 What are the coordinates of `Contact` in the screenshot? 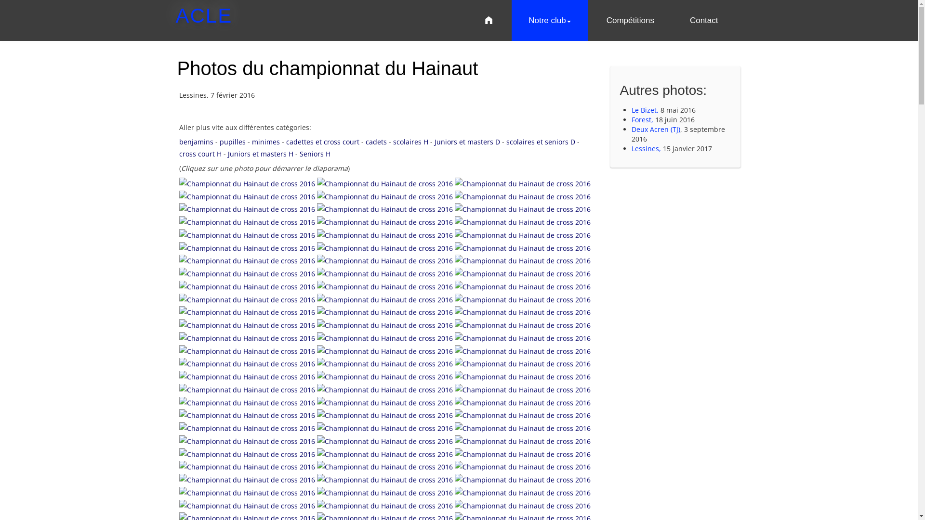 It's located at (704, 20).